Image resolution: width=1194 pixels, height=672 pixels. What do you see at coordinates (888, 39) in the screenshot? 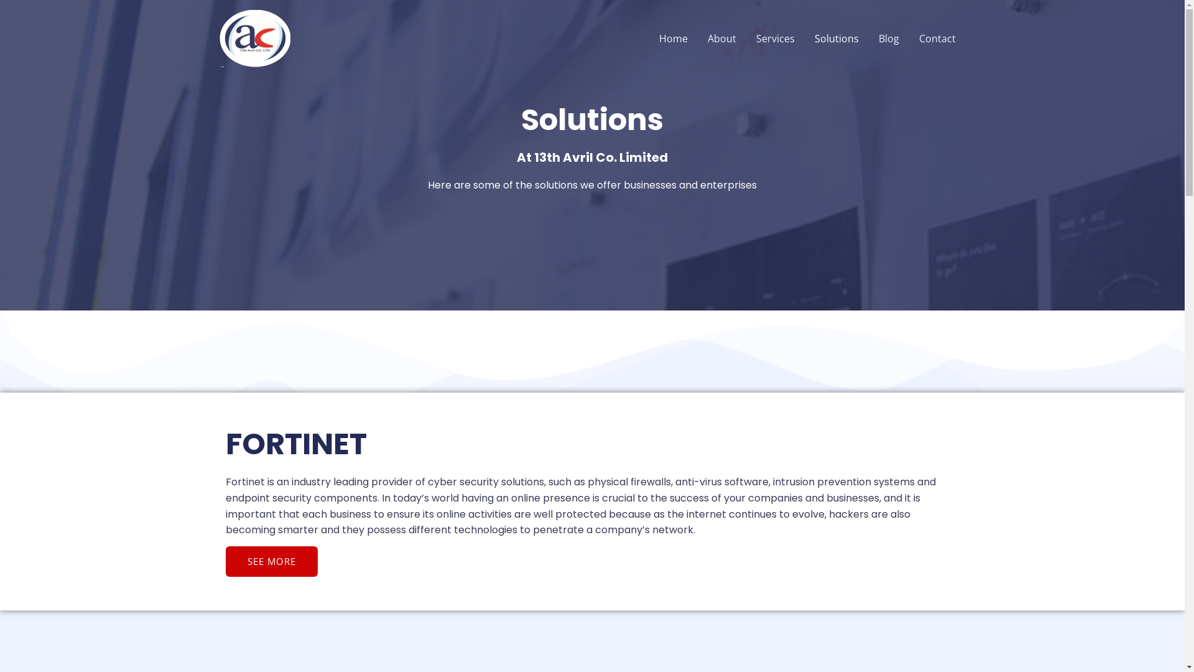
I see `Blog` at bounding box center [888, 39].